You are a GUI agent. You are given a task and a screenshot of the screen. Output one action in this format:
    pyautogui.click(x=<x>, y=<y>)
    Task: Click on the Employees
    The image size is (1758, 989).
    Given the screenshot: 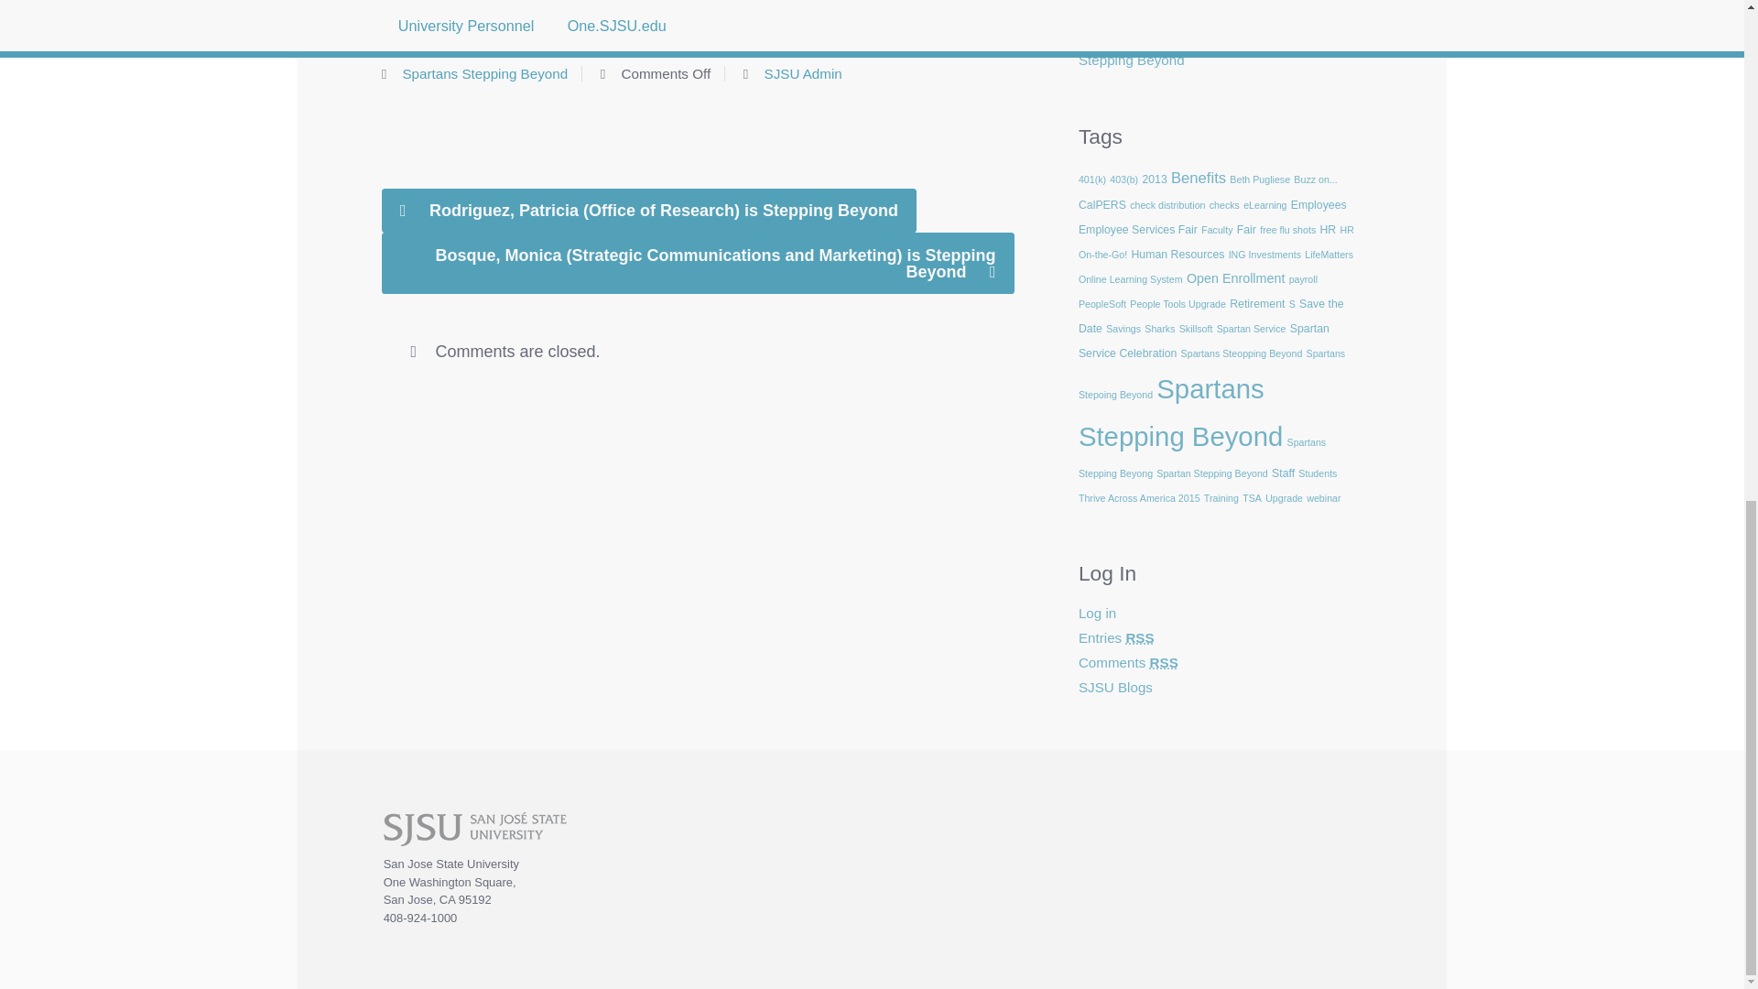 What is the action you would take?
    pyautogui.click(x=1318, y=205)
    